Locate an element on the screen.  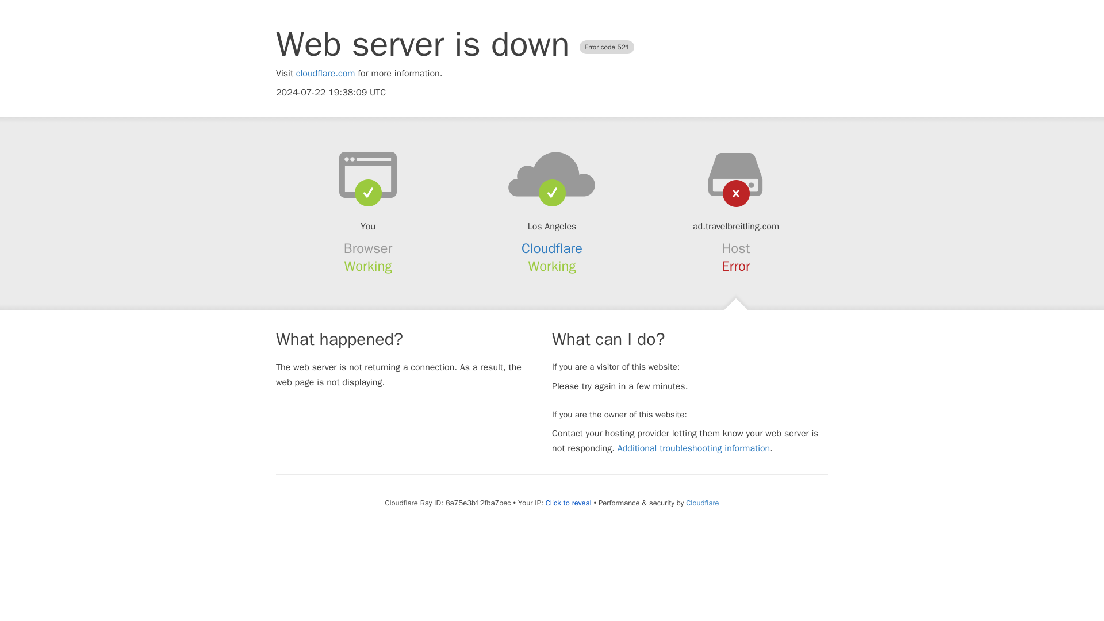
cloudflare.com is located at coordinates (325, 74).